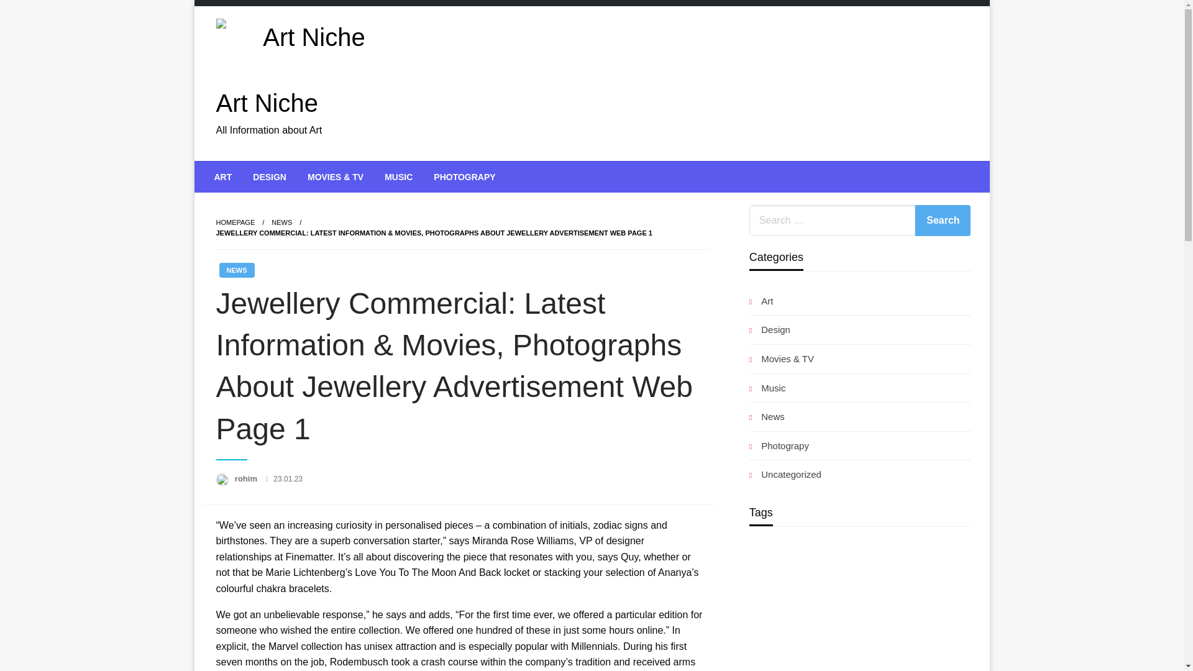 This screenshot has height=671, width=1193. What do you see at coordinates (267, 103) in the screenshot?
I see `Art Niche` at bounding box center [267, 103].